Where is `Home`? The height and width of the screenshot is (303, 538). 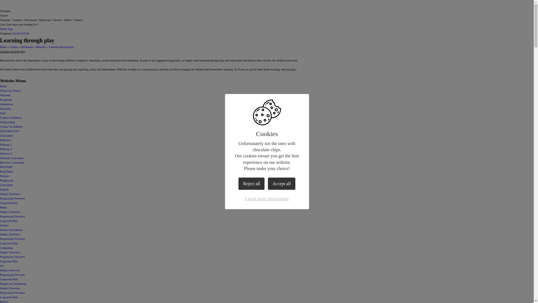 Home is located at coordinates (3, 86).